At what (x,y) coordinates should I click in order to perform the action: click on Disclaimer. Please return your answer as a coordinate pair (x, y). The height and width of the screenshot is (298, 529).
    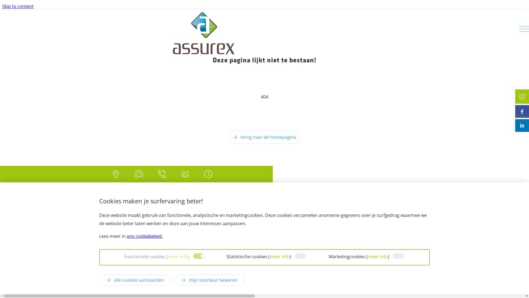
    Looking at the image, I should click on (195, 193).